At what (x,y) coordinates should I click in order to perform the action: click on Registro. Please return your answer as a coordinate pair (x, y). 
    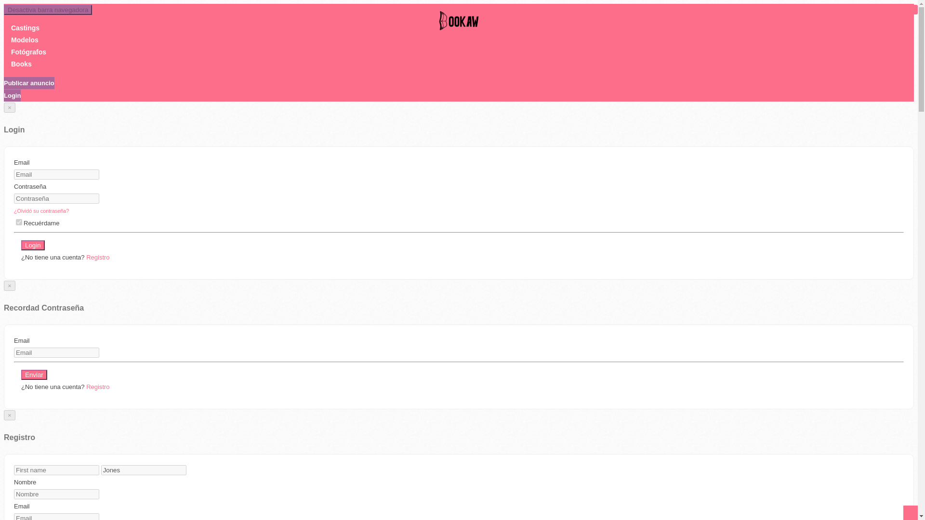
    Looking at the image, I should click on (97, 387).